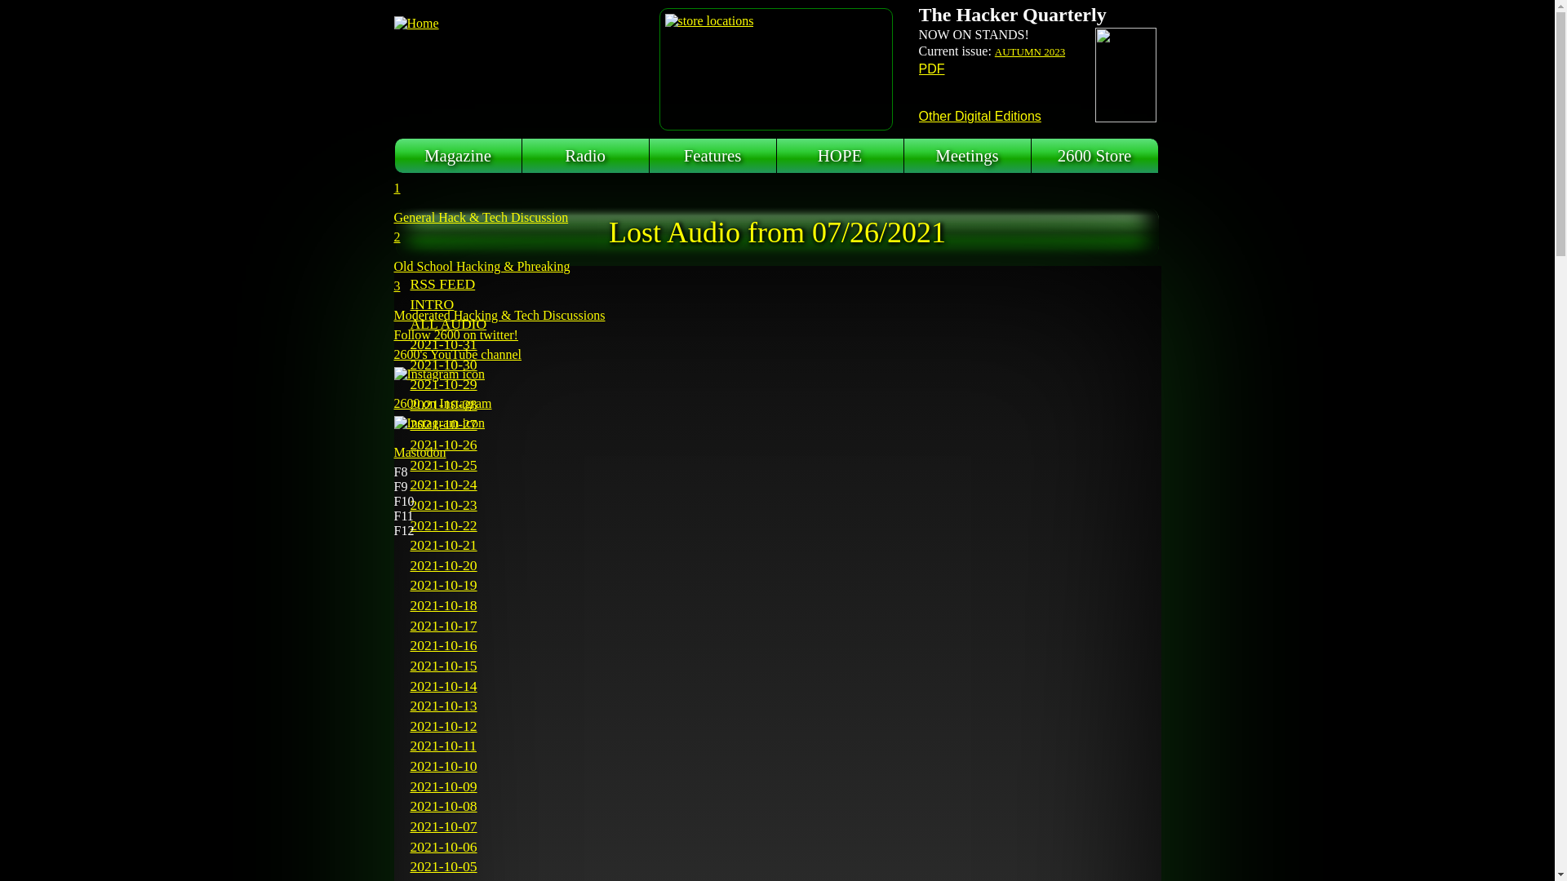 This screenshot has width=1567, height=881. Describe the element at coordinates (443, 445) in the screenshot. I see `2021-10-26` at that location.